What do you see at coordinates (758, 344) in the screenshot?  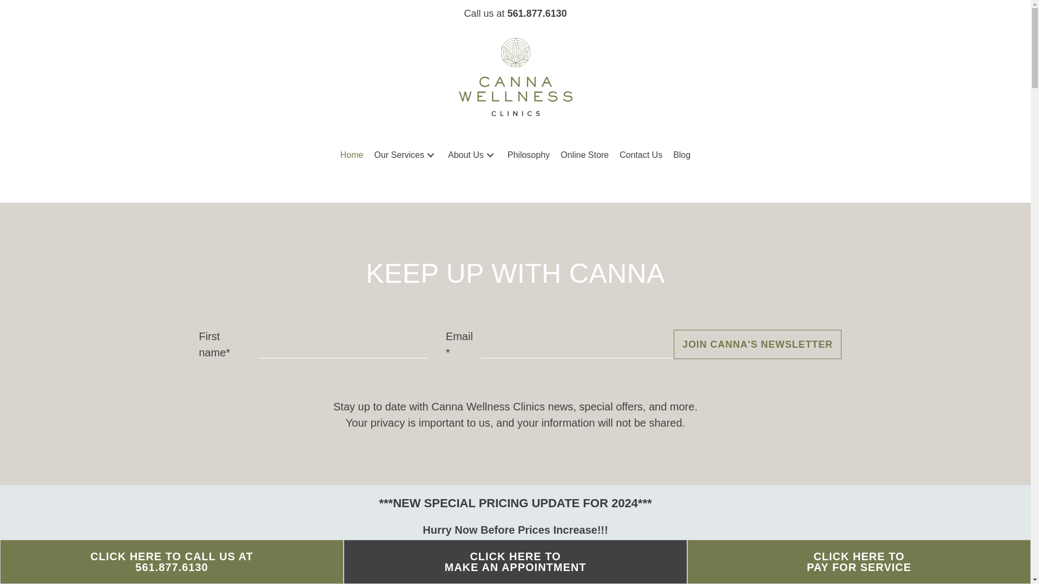 I see `Join Canna's Newsletter` at bounding box center [758, 344].